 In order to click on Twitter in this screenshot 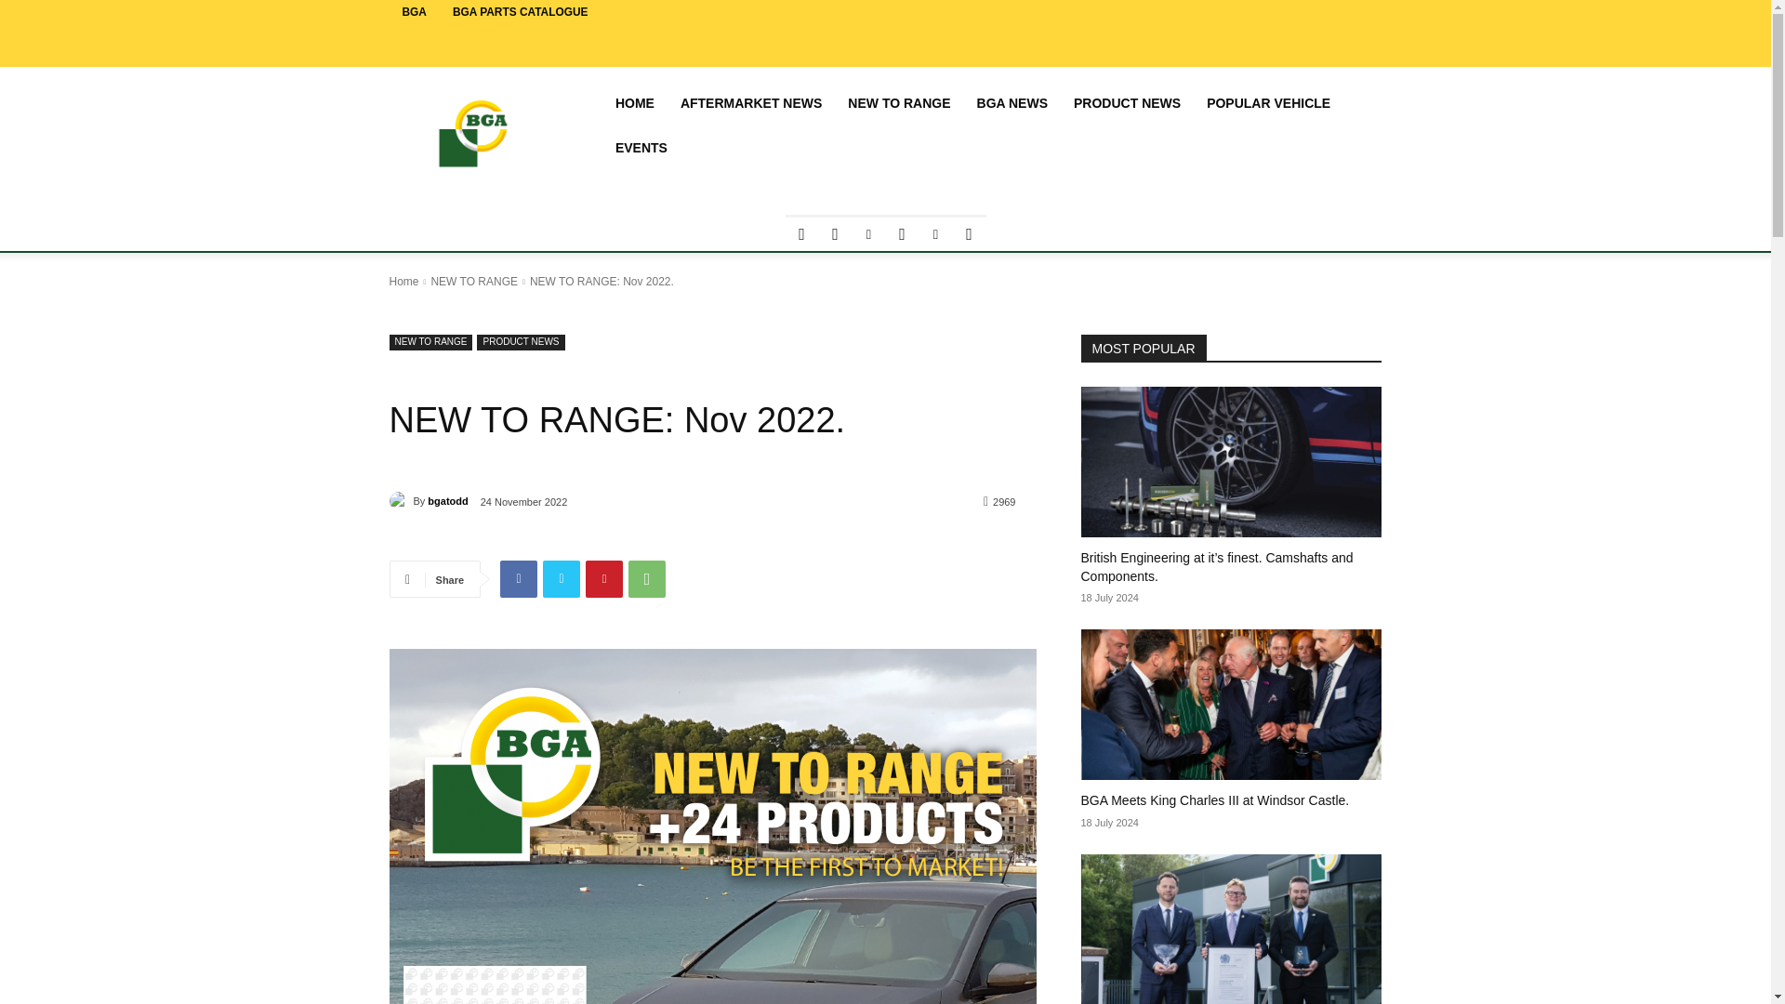, I will do `click(902, 234)`.